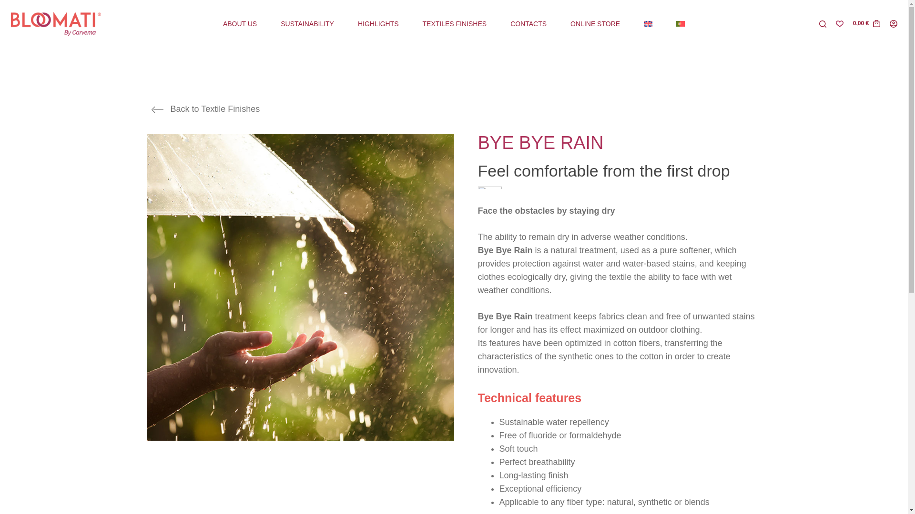 The width and height of the screenshot is (915, 514). Describe the element at coordinates (240, 24) in the screenshot. I see `ABOUT US` at that location.